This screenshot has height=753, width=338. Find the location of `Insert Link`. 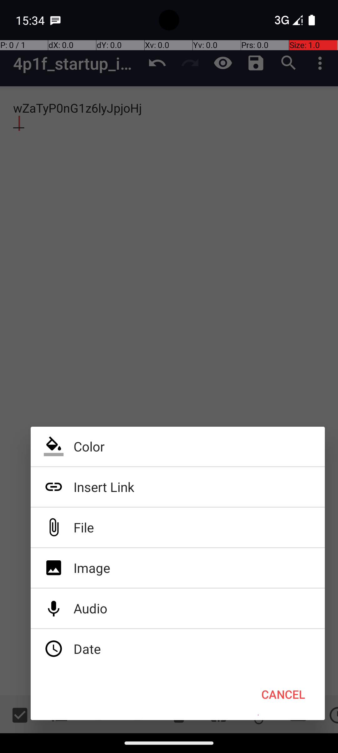

Insert Link is located at coordinates (178, 487).